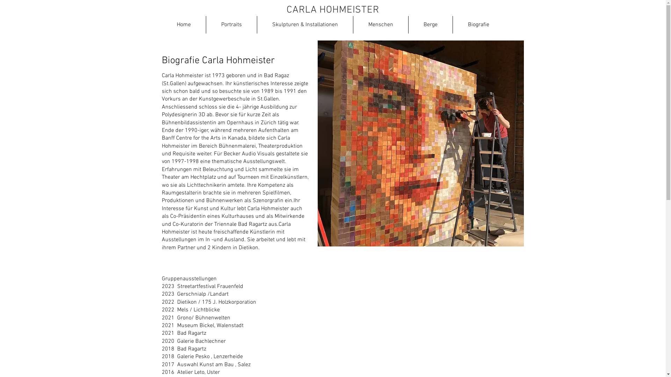  What do you see at coordinates (305, 25) in the screenshot?
I see `Skulpturen & Installationen` at bounding box center [305, 25].